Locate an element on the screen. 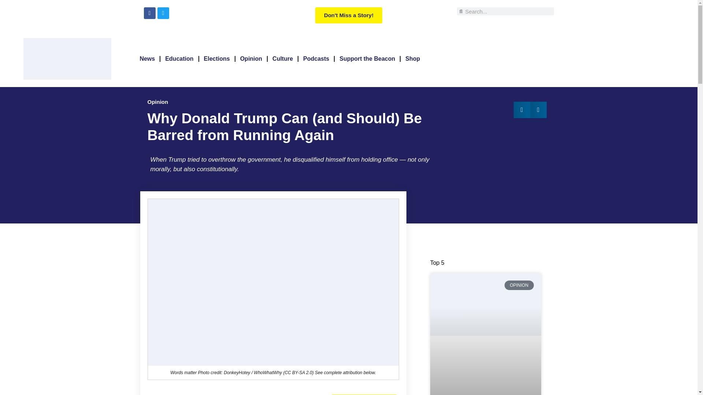 The width and height of the screenshot is (703, 395). Culture is located at coordinates (283, 59).